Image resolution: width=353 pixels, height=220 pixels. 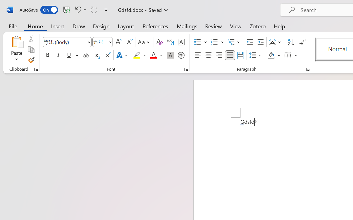 I want to click on Office Clipboard..., so click(x=36, y=69).